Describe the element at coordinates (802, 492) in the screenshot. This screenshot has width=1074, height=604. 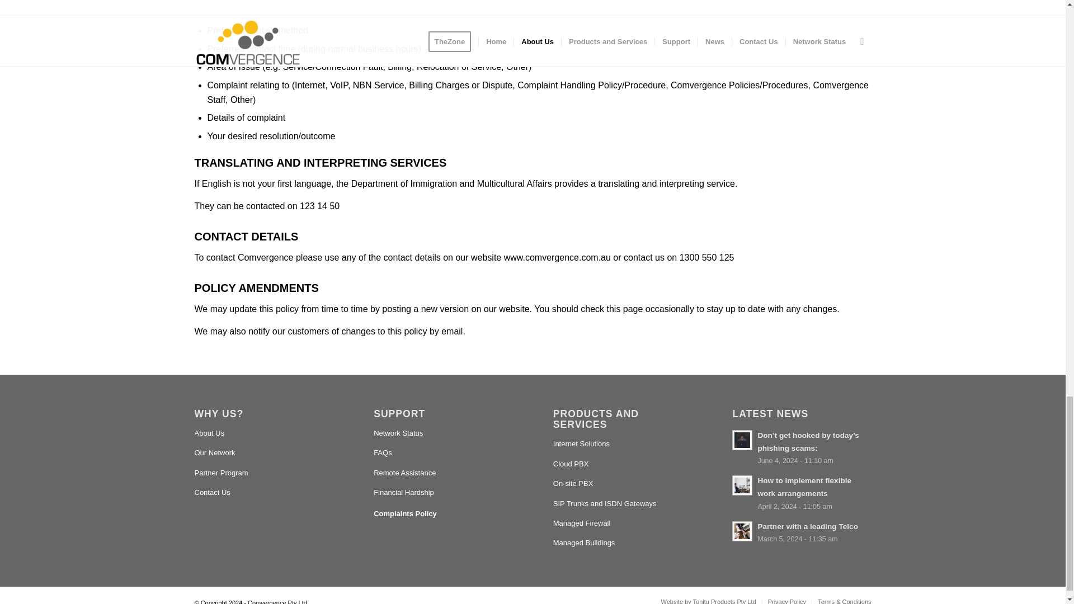
I see `How to implement flexible work arrangements` at that location.